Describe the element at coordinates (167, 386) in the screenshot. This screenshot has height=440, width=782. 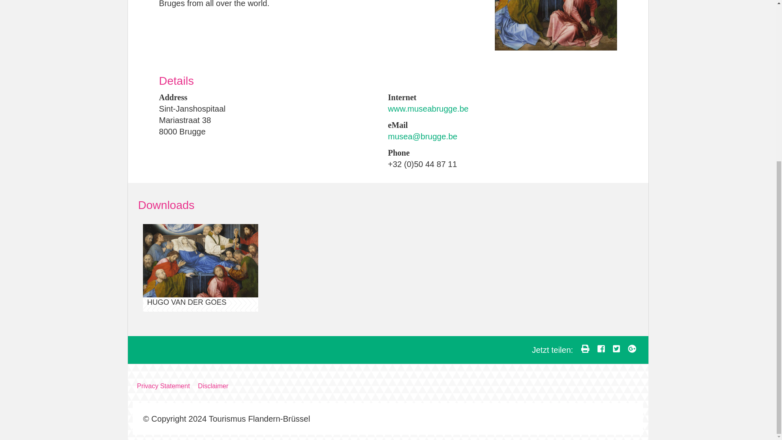
I see `Privacy Statement` at that location.